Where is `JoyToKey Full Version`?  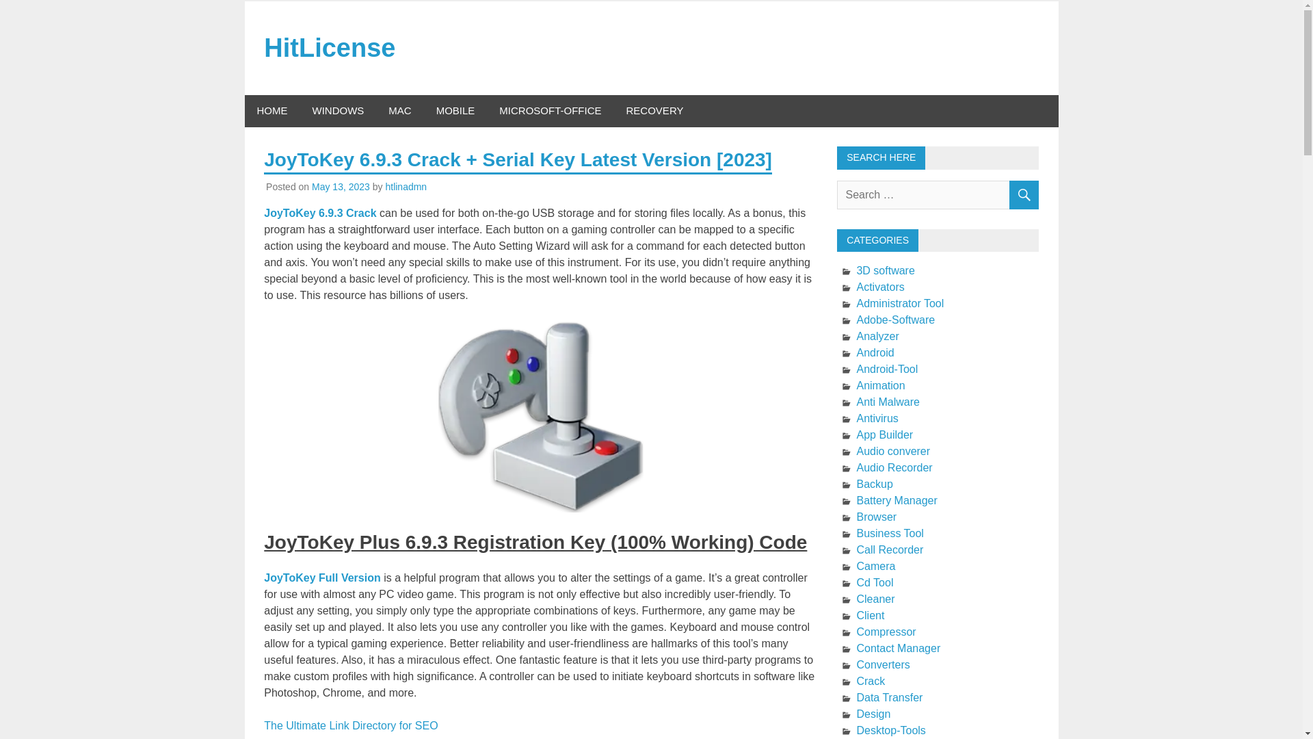
JoyToKey Full Version is located at coordinates (321, 578).